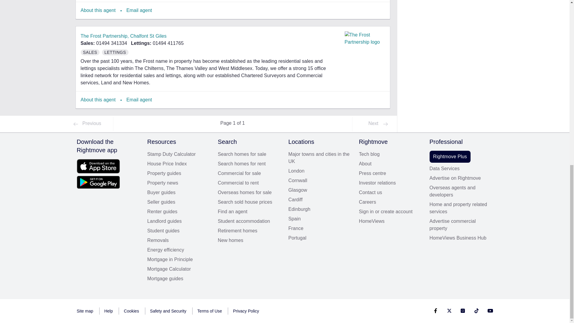 This screenshot has width=574, height=323. What do you see at coordinates (249, 154) in the screenshot?
I see `Search homes for sale` at bounding box center [249, 154].